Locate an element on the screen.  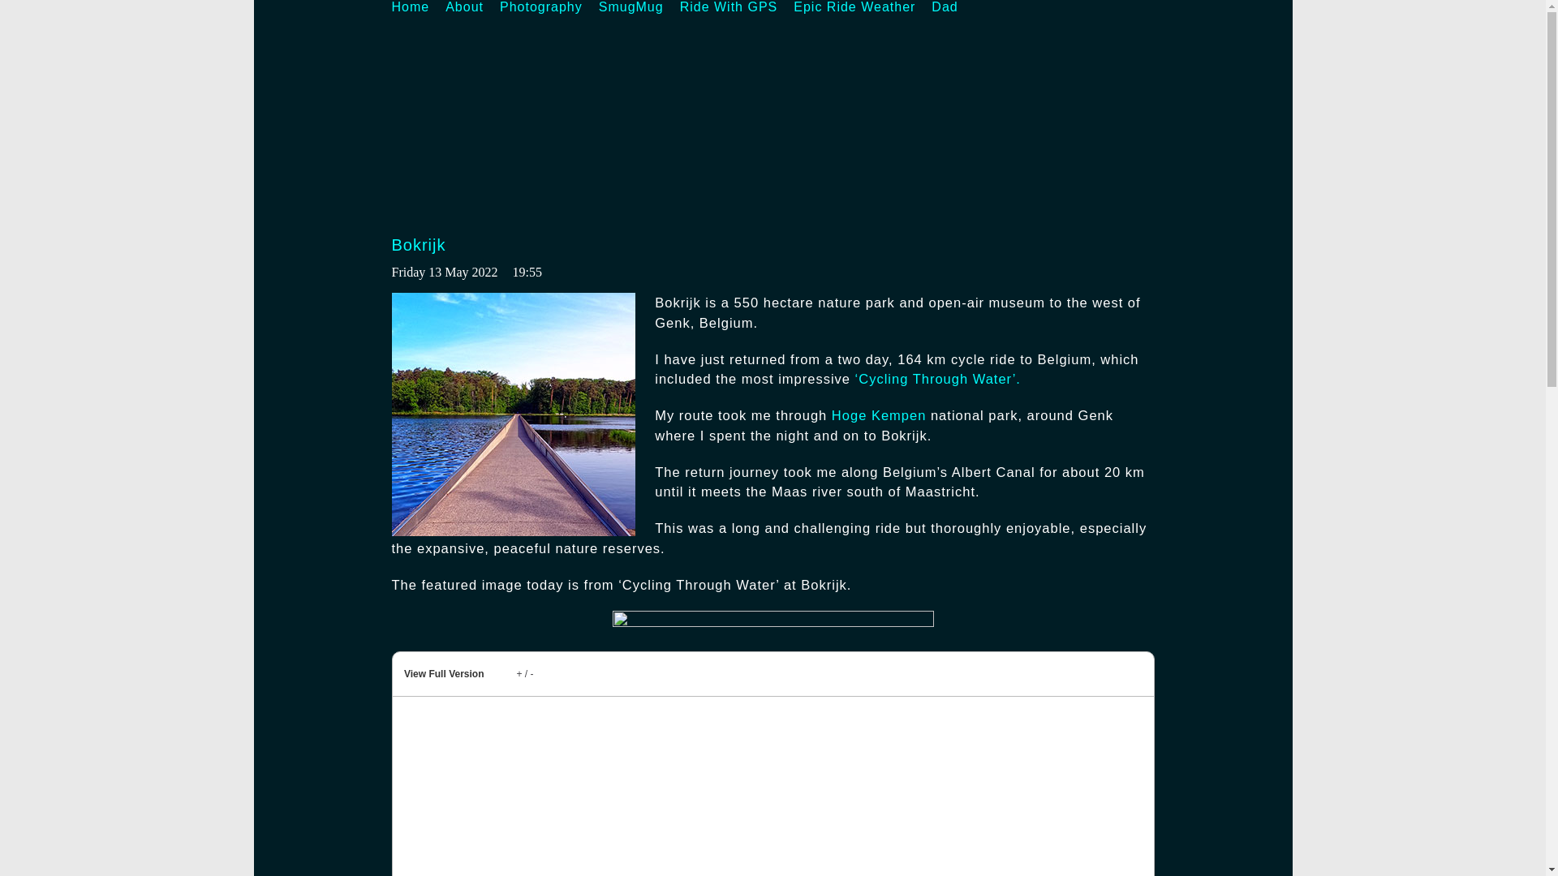
Photography is located at coordinates (541, 7).